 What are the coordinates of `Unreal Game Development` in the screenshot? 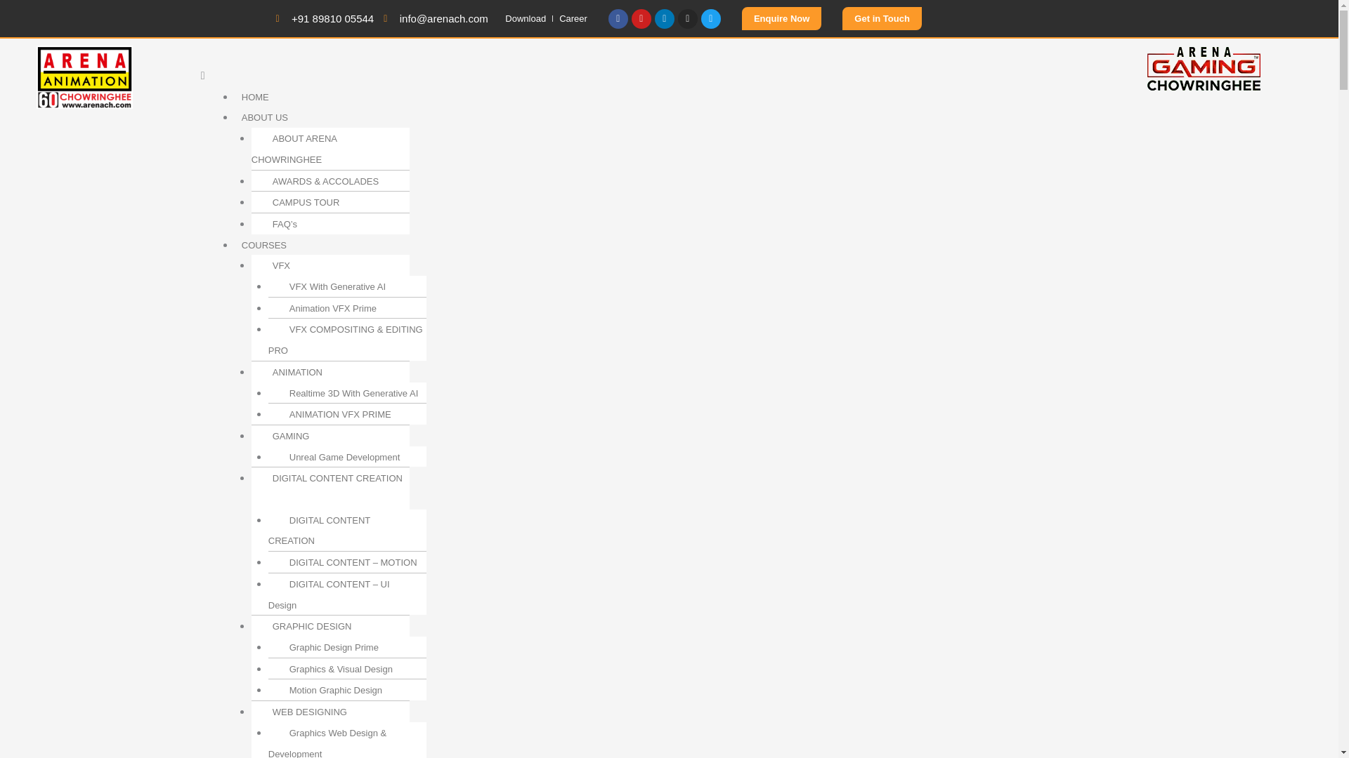 It's located at (337, 456).